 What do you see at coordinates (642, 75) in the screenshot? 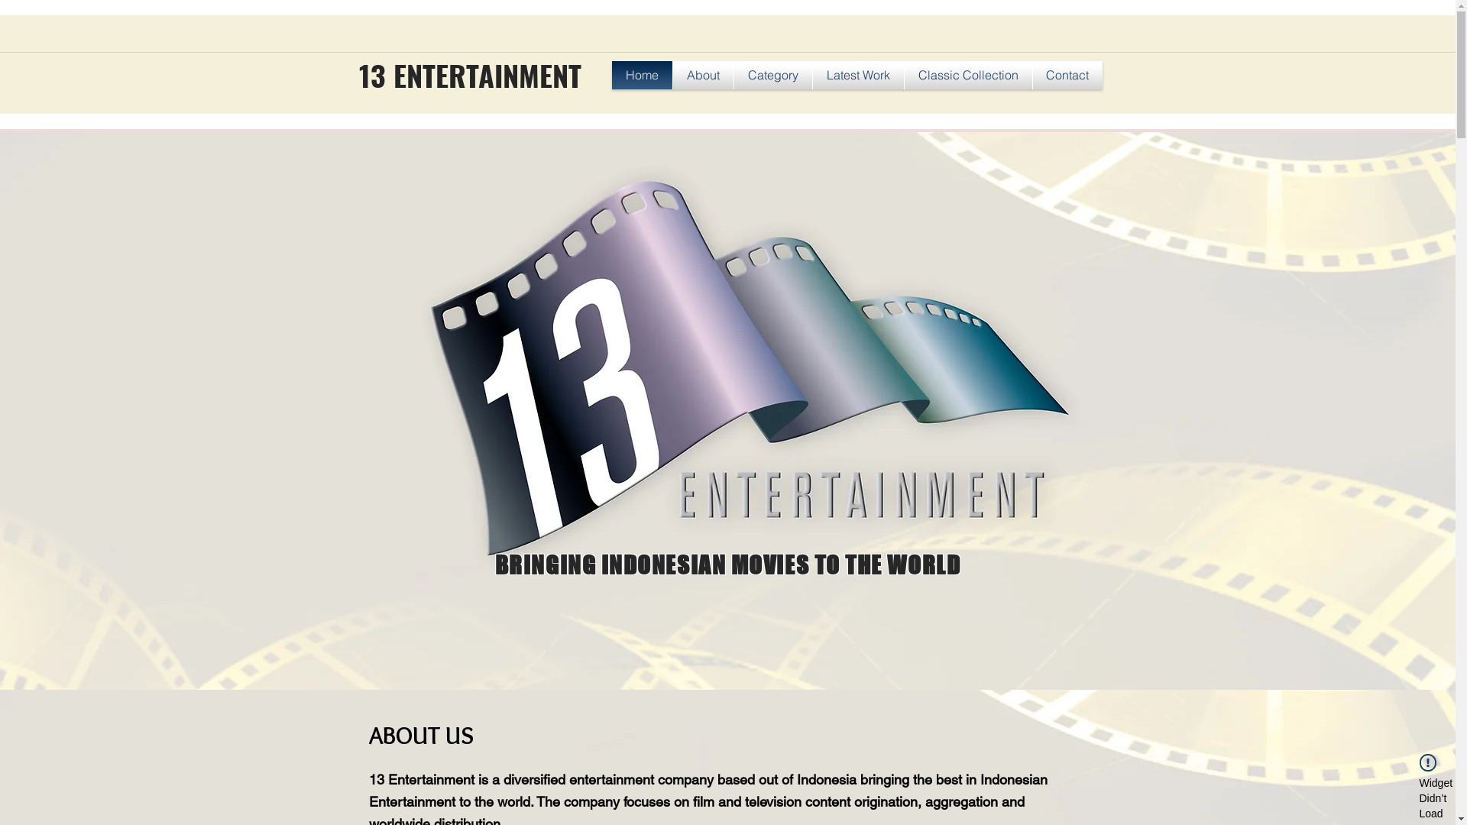
I see `Home` at bounding box center [642, 75].